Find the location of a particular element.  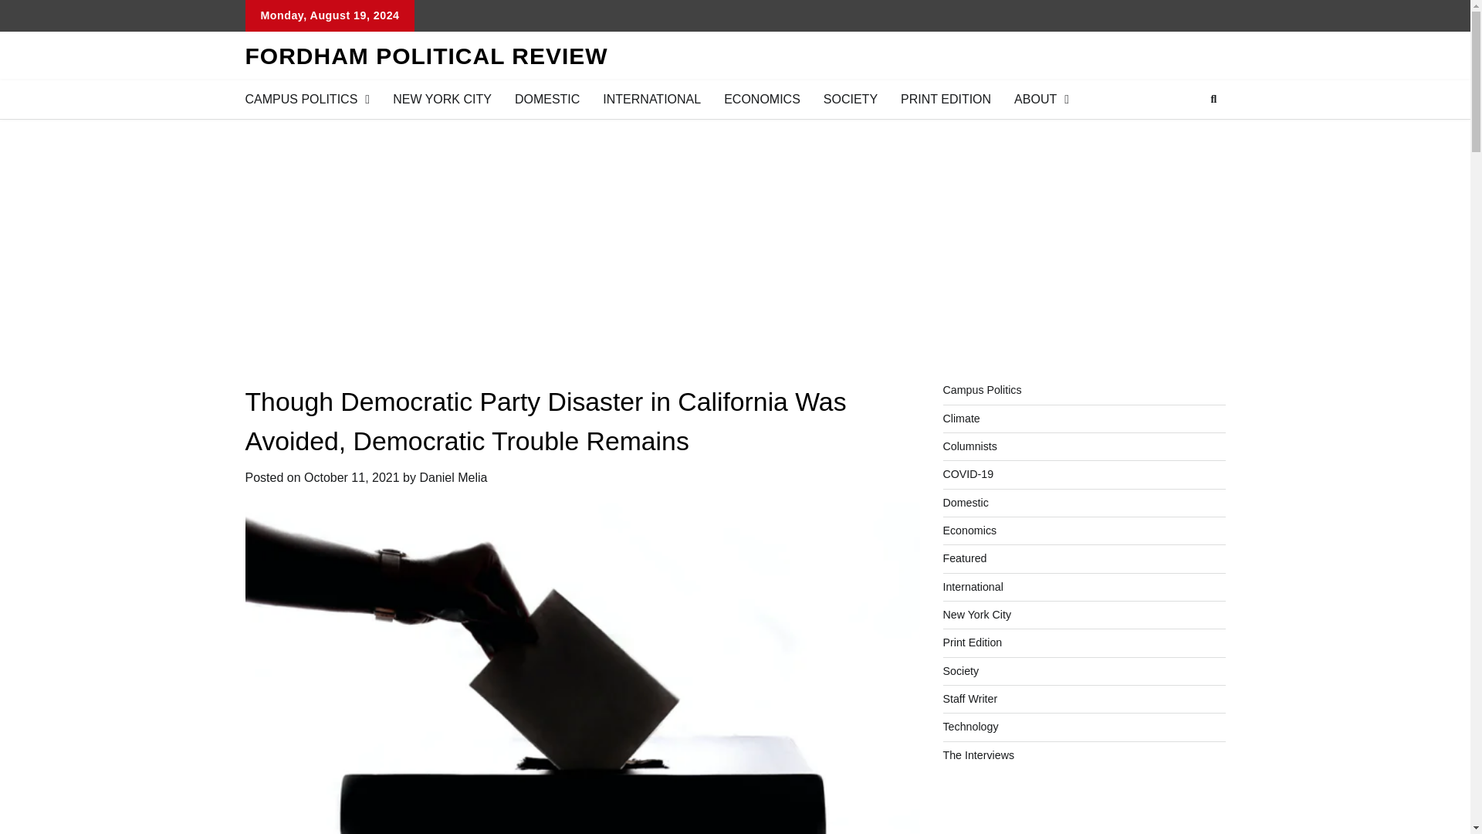

October 11, 2021 is located at coordinates (352, 477).